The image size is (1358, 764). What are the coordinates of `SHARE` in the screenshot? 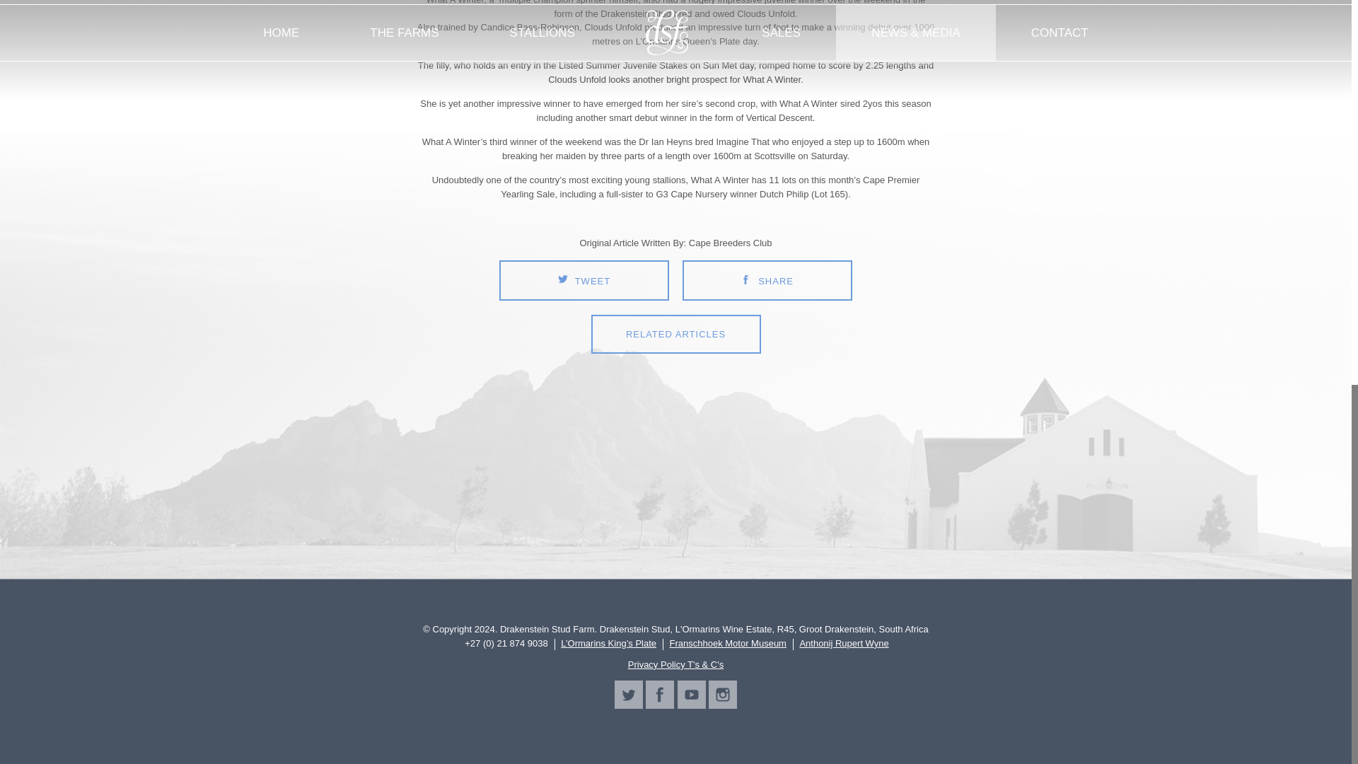 It's located at (767, 280).